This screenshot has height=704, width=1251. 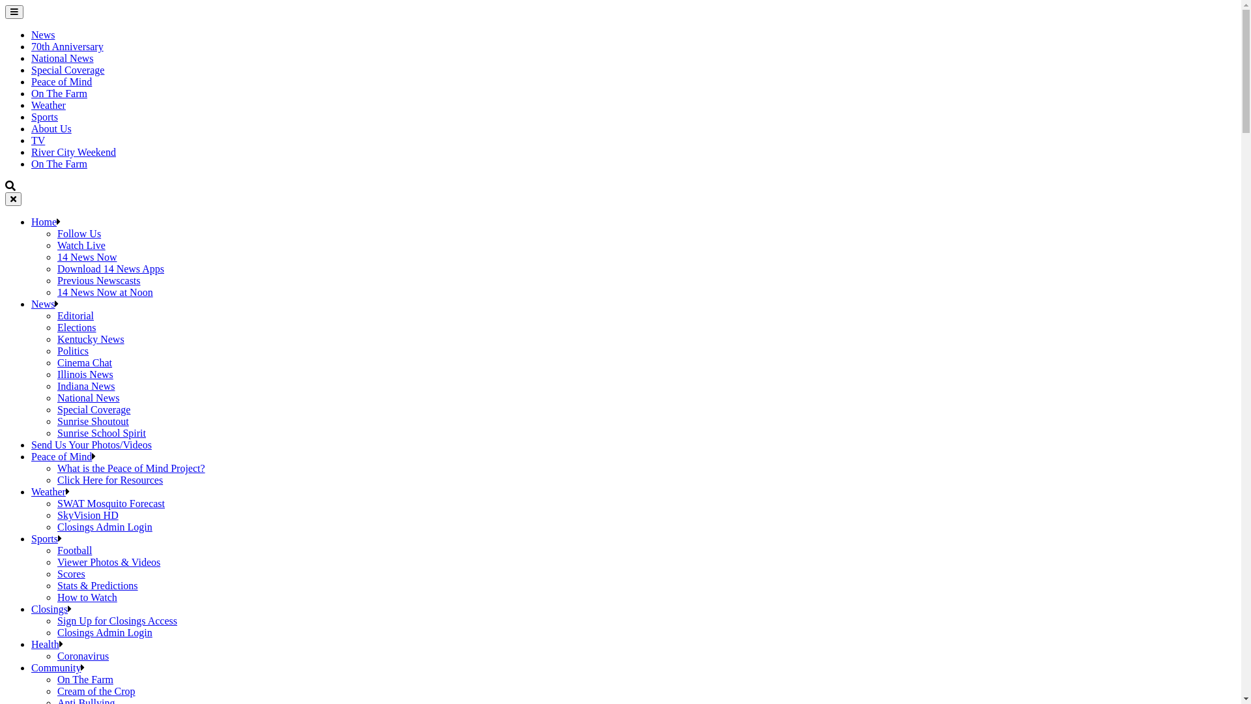 What do you see at coordinates (85, 374) in the screenshot?
I see `Illinois News` at bounding box center [85, 374].